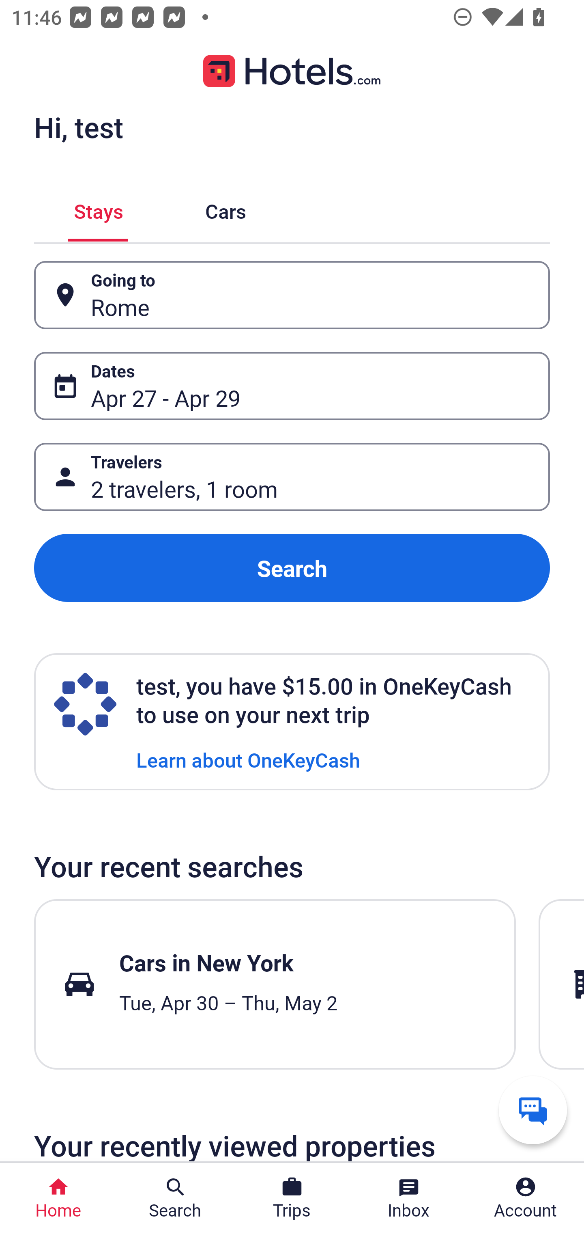 The height and width of the screenshot is (1234, 584). What do you see at coordinates (225, 209) in the screenshot?
I see `Cars` at bounding box center [225, 209].